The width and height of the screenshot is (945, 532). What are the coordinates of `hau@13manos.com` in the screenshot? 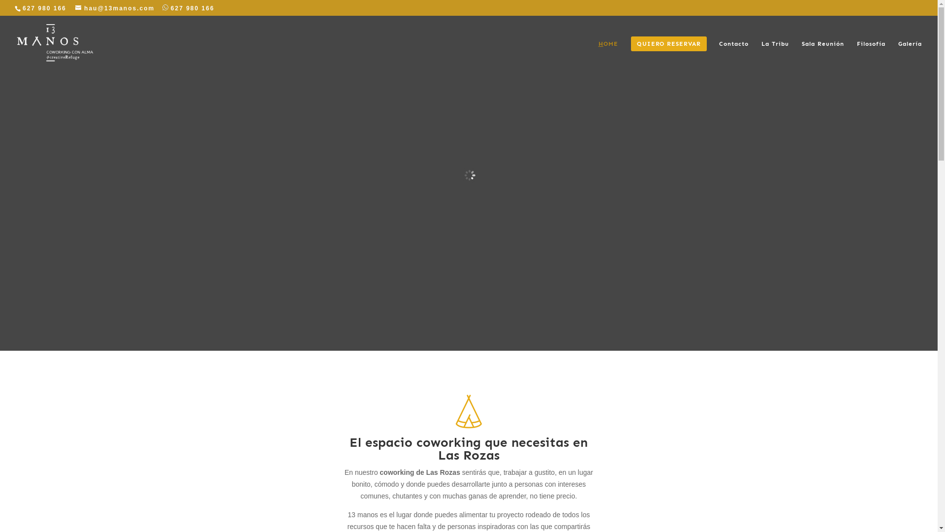 It's located at (115, 8).